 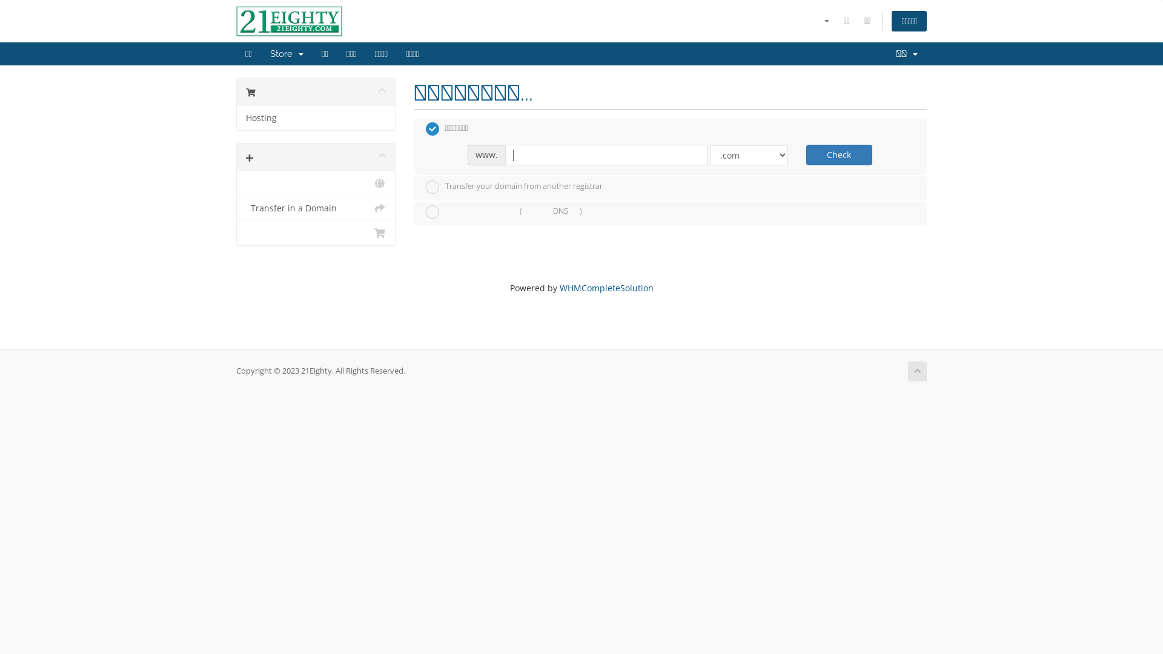 What do you see at coordinates (607, 288) in the screenshot?
I see `WHMCompleteSolution` at bounding box center [607, 288].